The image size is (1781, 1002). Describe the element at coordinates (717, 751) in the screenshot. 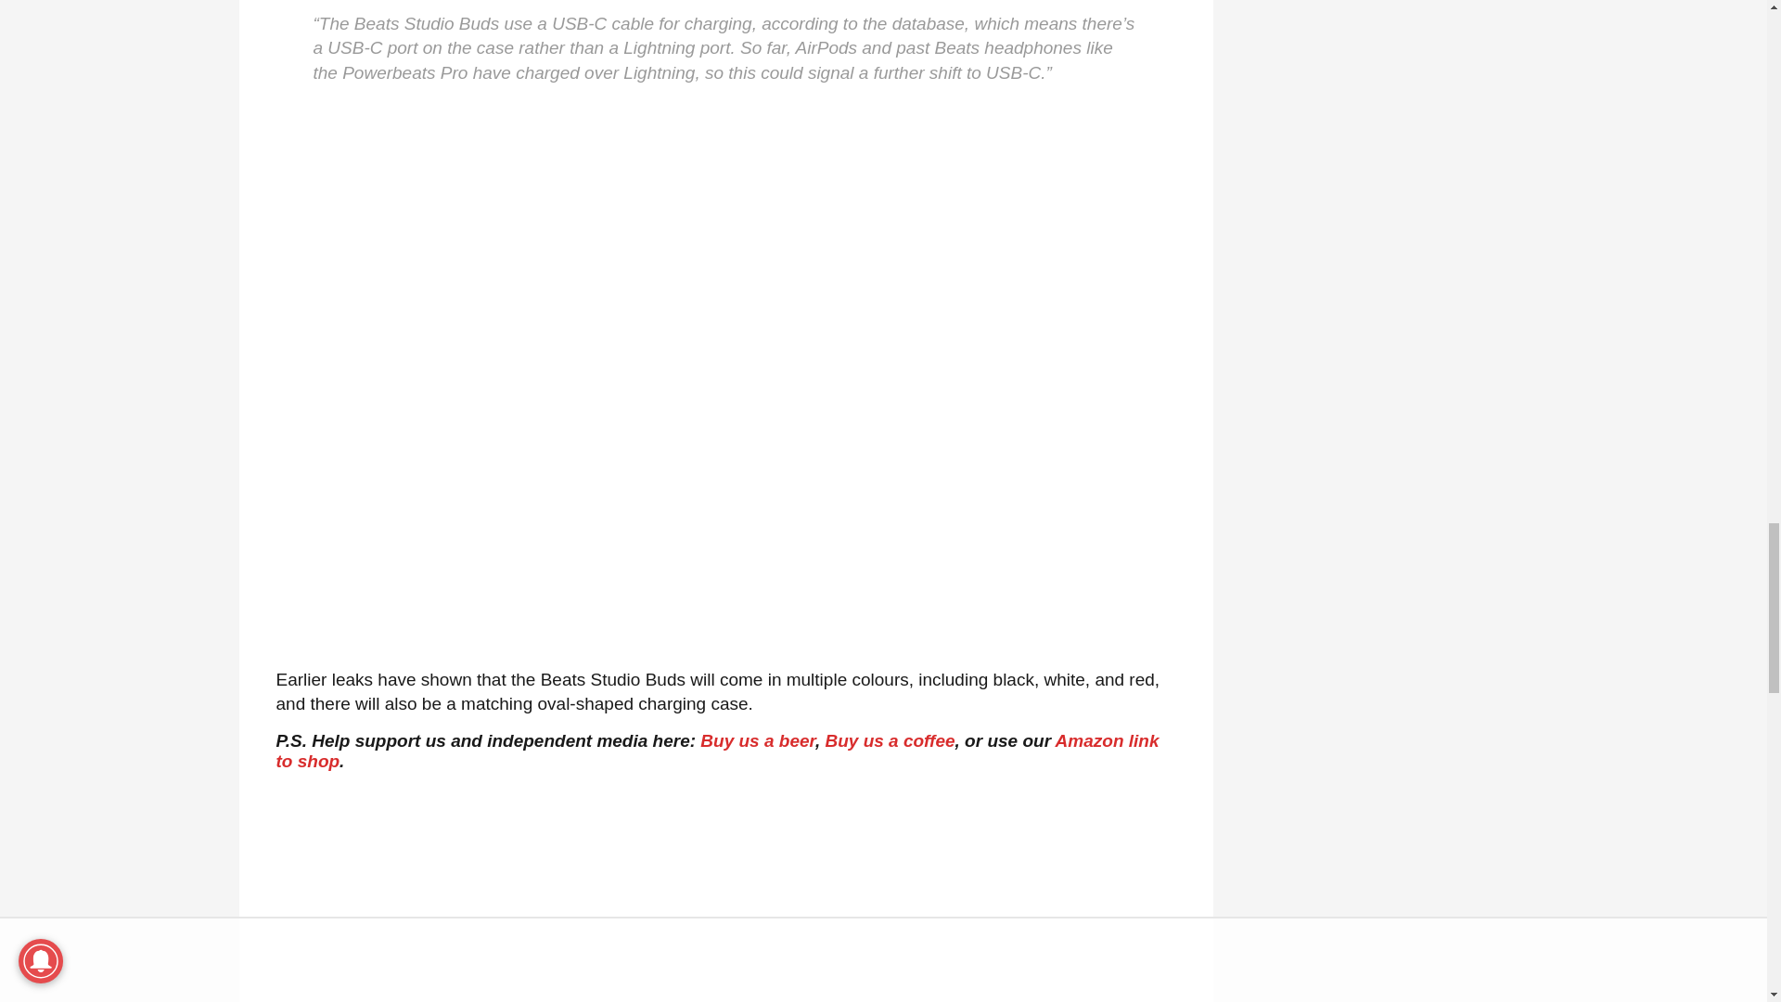

I see `Amazon link to shop` at that location.